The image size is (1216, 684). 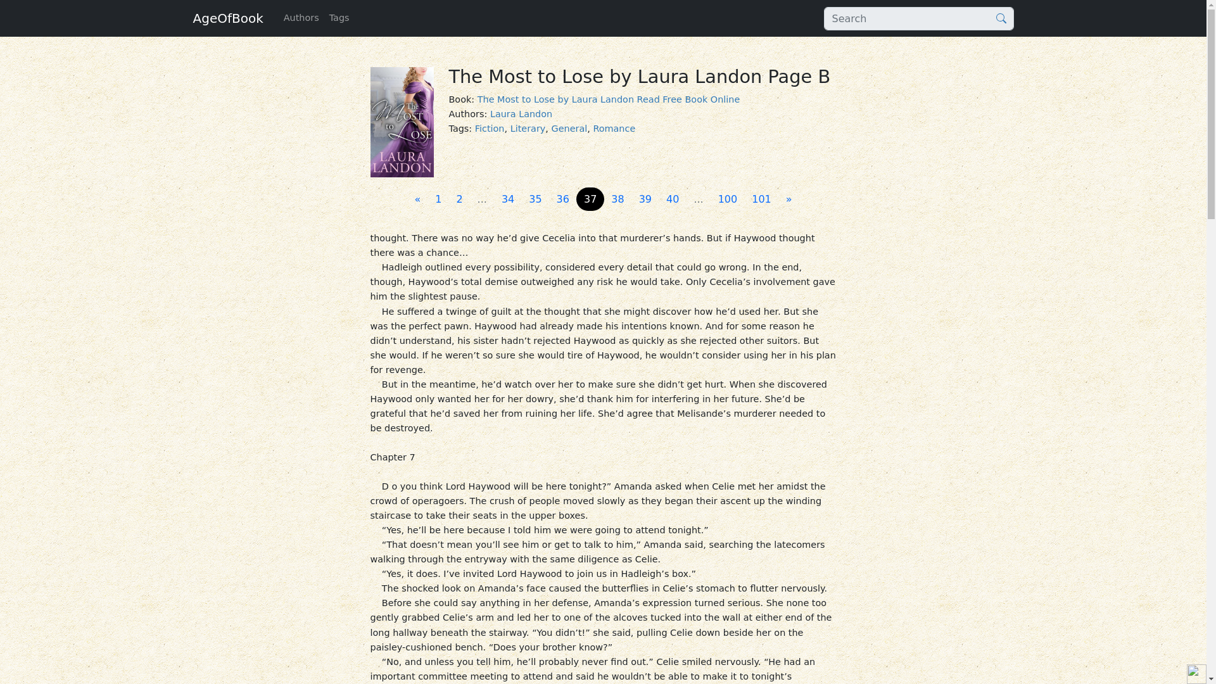 What do you see at coordinates (459, 199) in the screenshot?
I see `2` at bounding box center [459, 199].